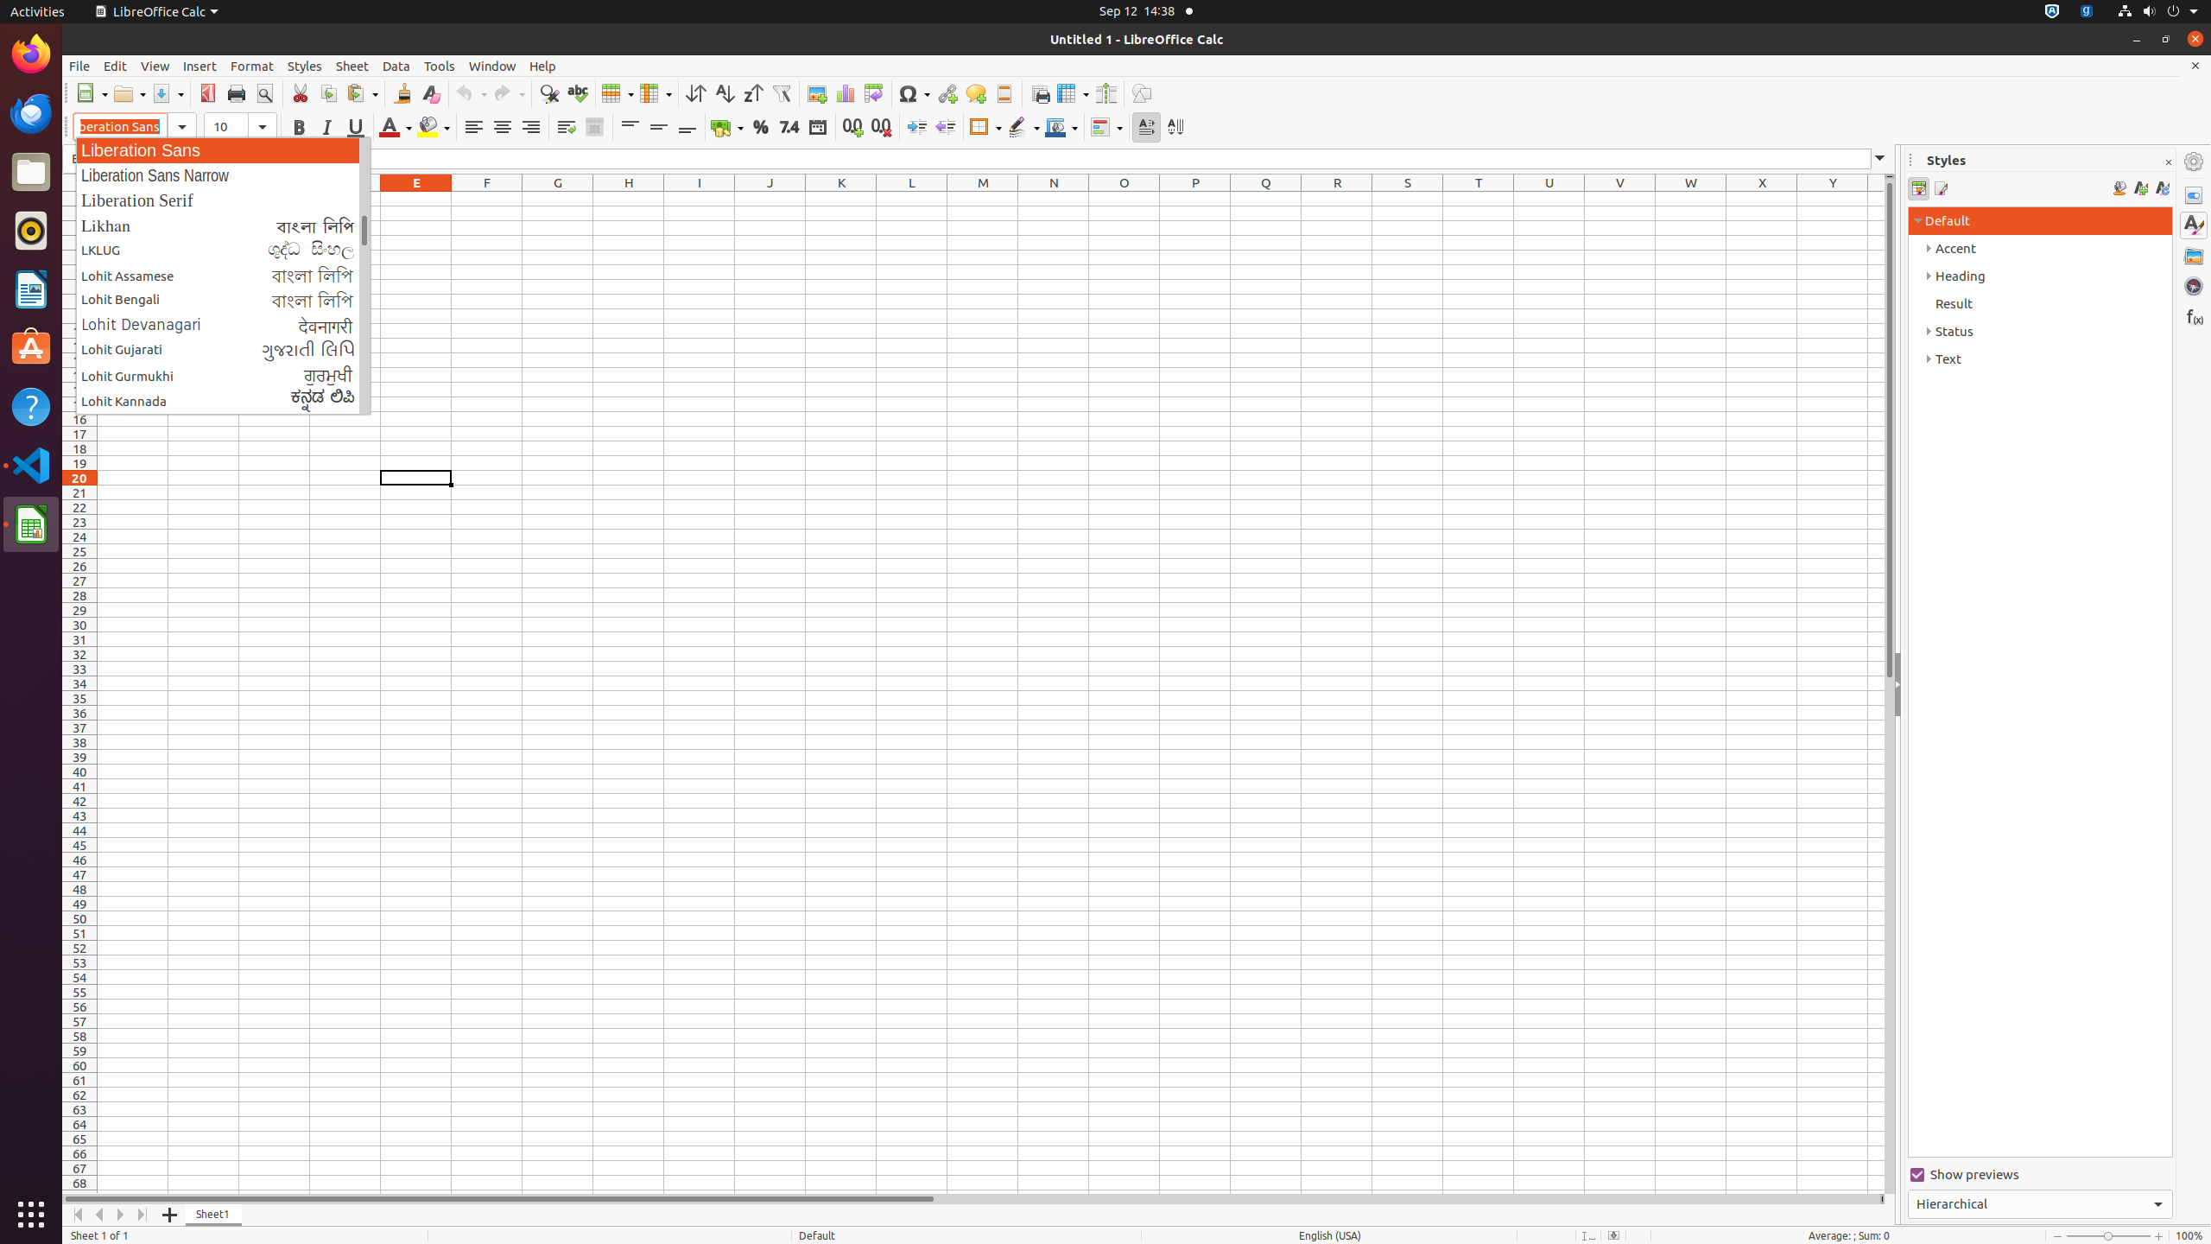 This screenshot has height=1244, width=2211. What do you see at coordinates (618, 93) in the screenshot?
I see `Row` at bounding box center [618, 93].